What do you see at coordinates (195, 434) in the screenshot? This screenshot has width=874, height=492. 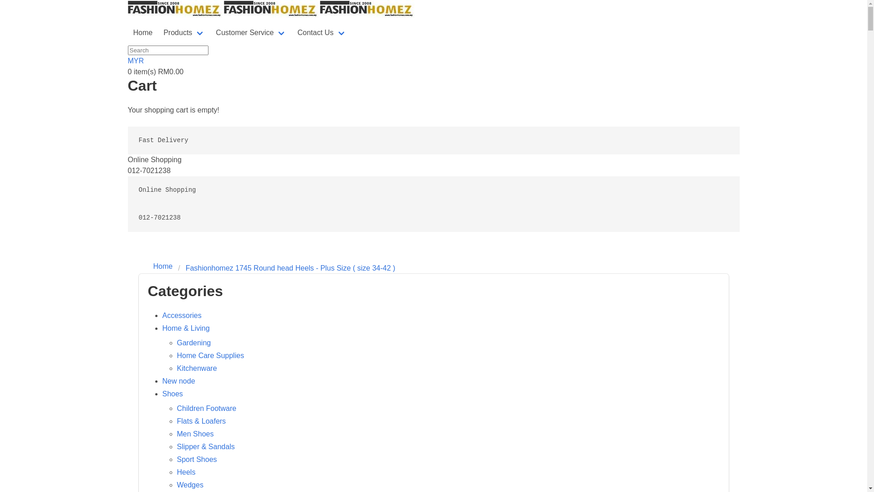 I see `Men Shoes` at bounding box center [195, 434].